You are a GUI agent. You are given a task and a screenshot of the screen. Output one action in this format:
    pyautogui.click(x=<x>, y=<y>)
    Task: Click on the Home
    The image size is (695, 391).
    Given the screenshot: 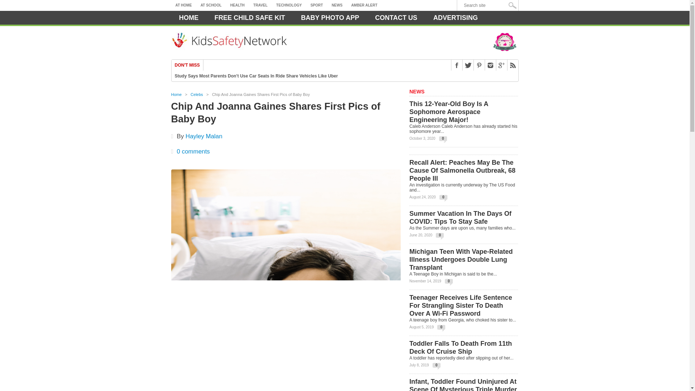 What is the action you would take?
    pyautogui.click(x=189, y=18)
    